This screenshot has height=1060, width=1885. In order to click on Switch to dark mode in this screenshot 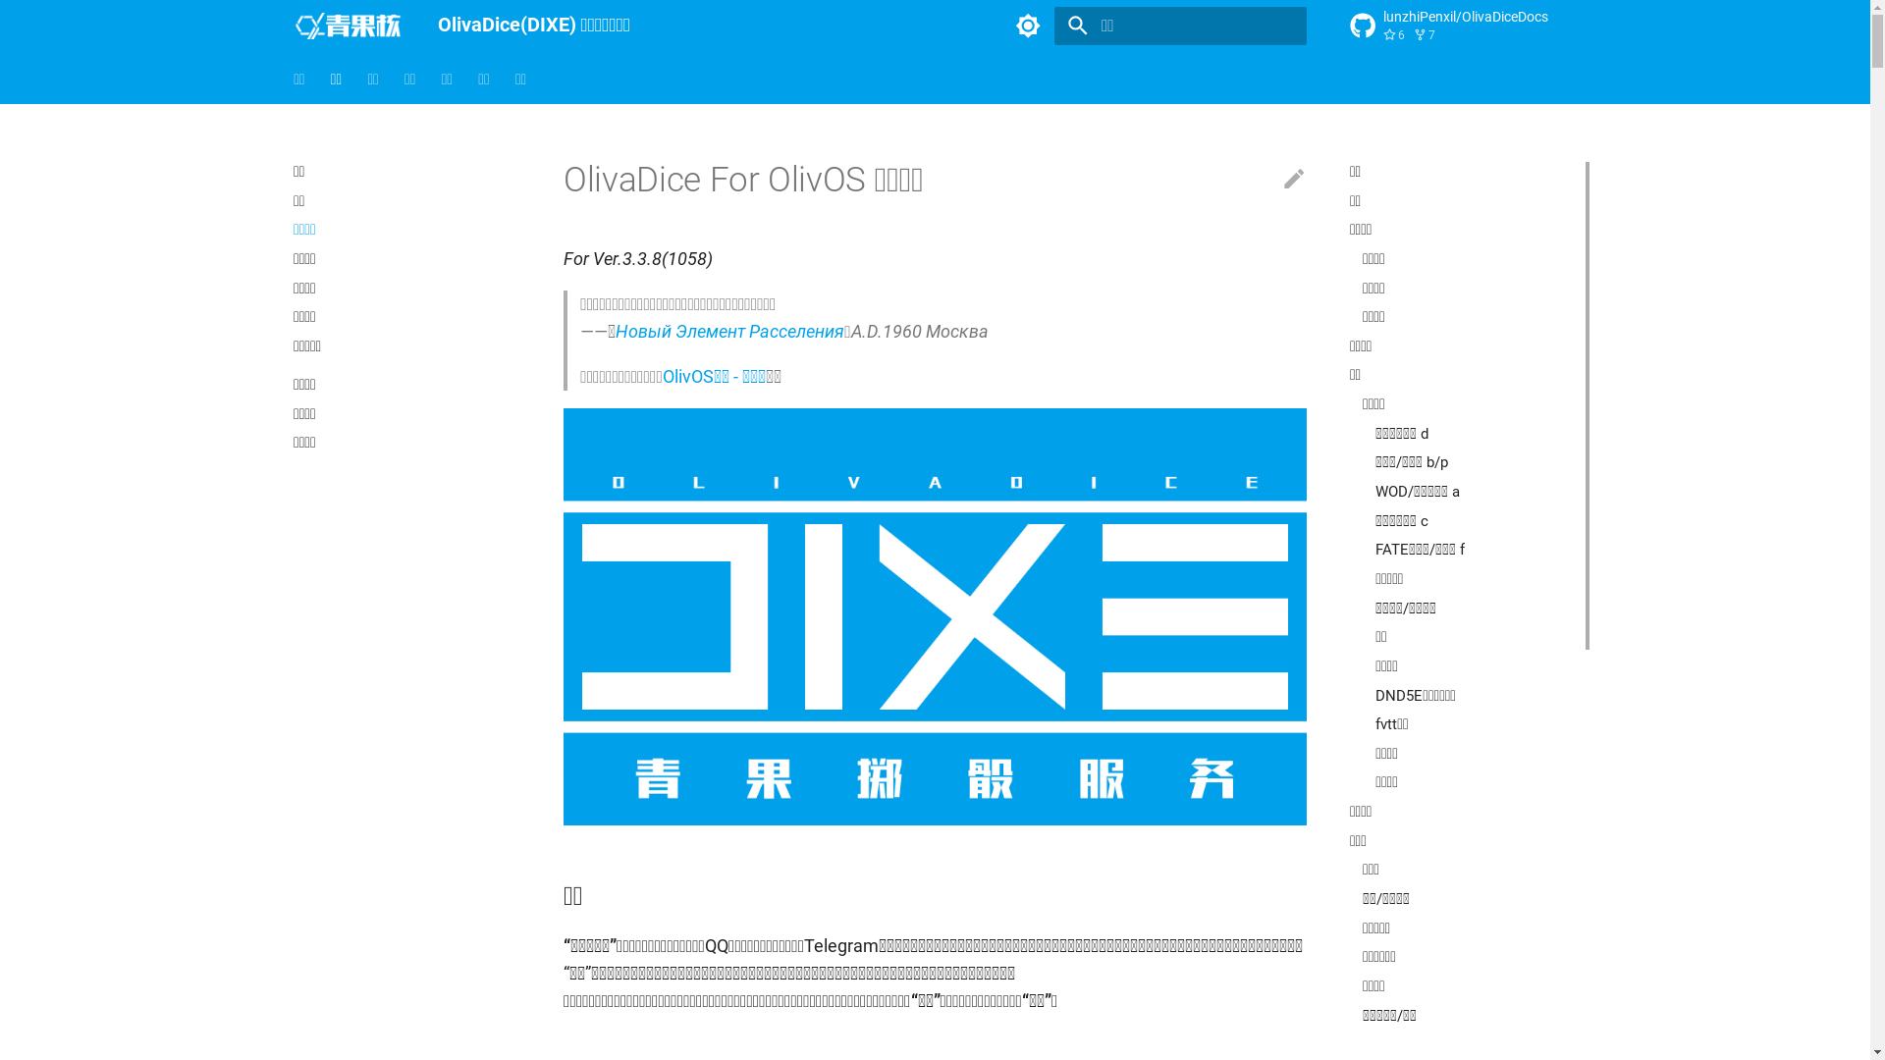, I will do `click(1028, 26)`.